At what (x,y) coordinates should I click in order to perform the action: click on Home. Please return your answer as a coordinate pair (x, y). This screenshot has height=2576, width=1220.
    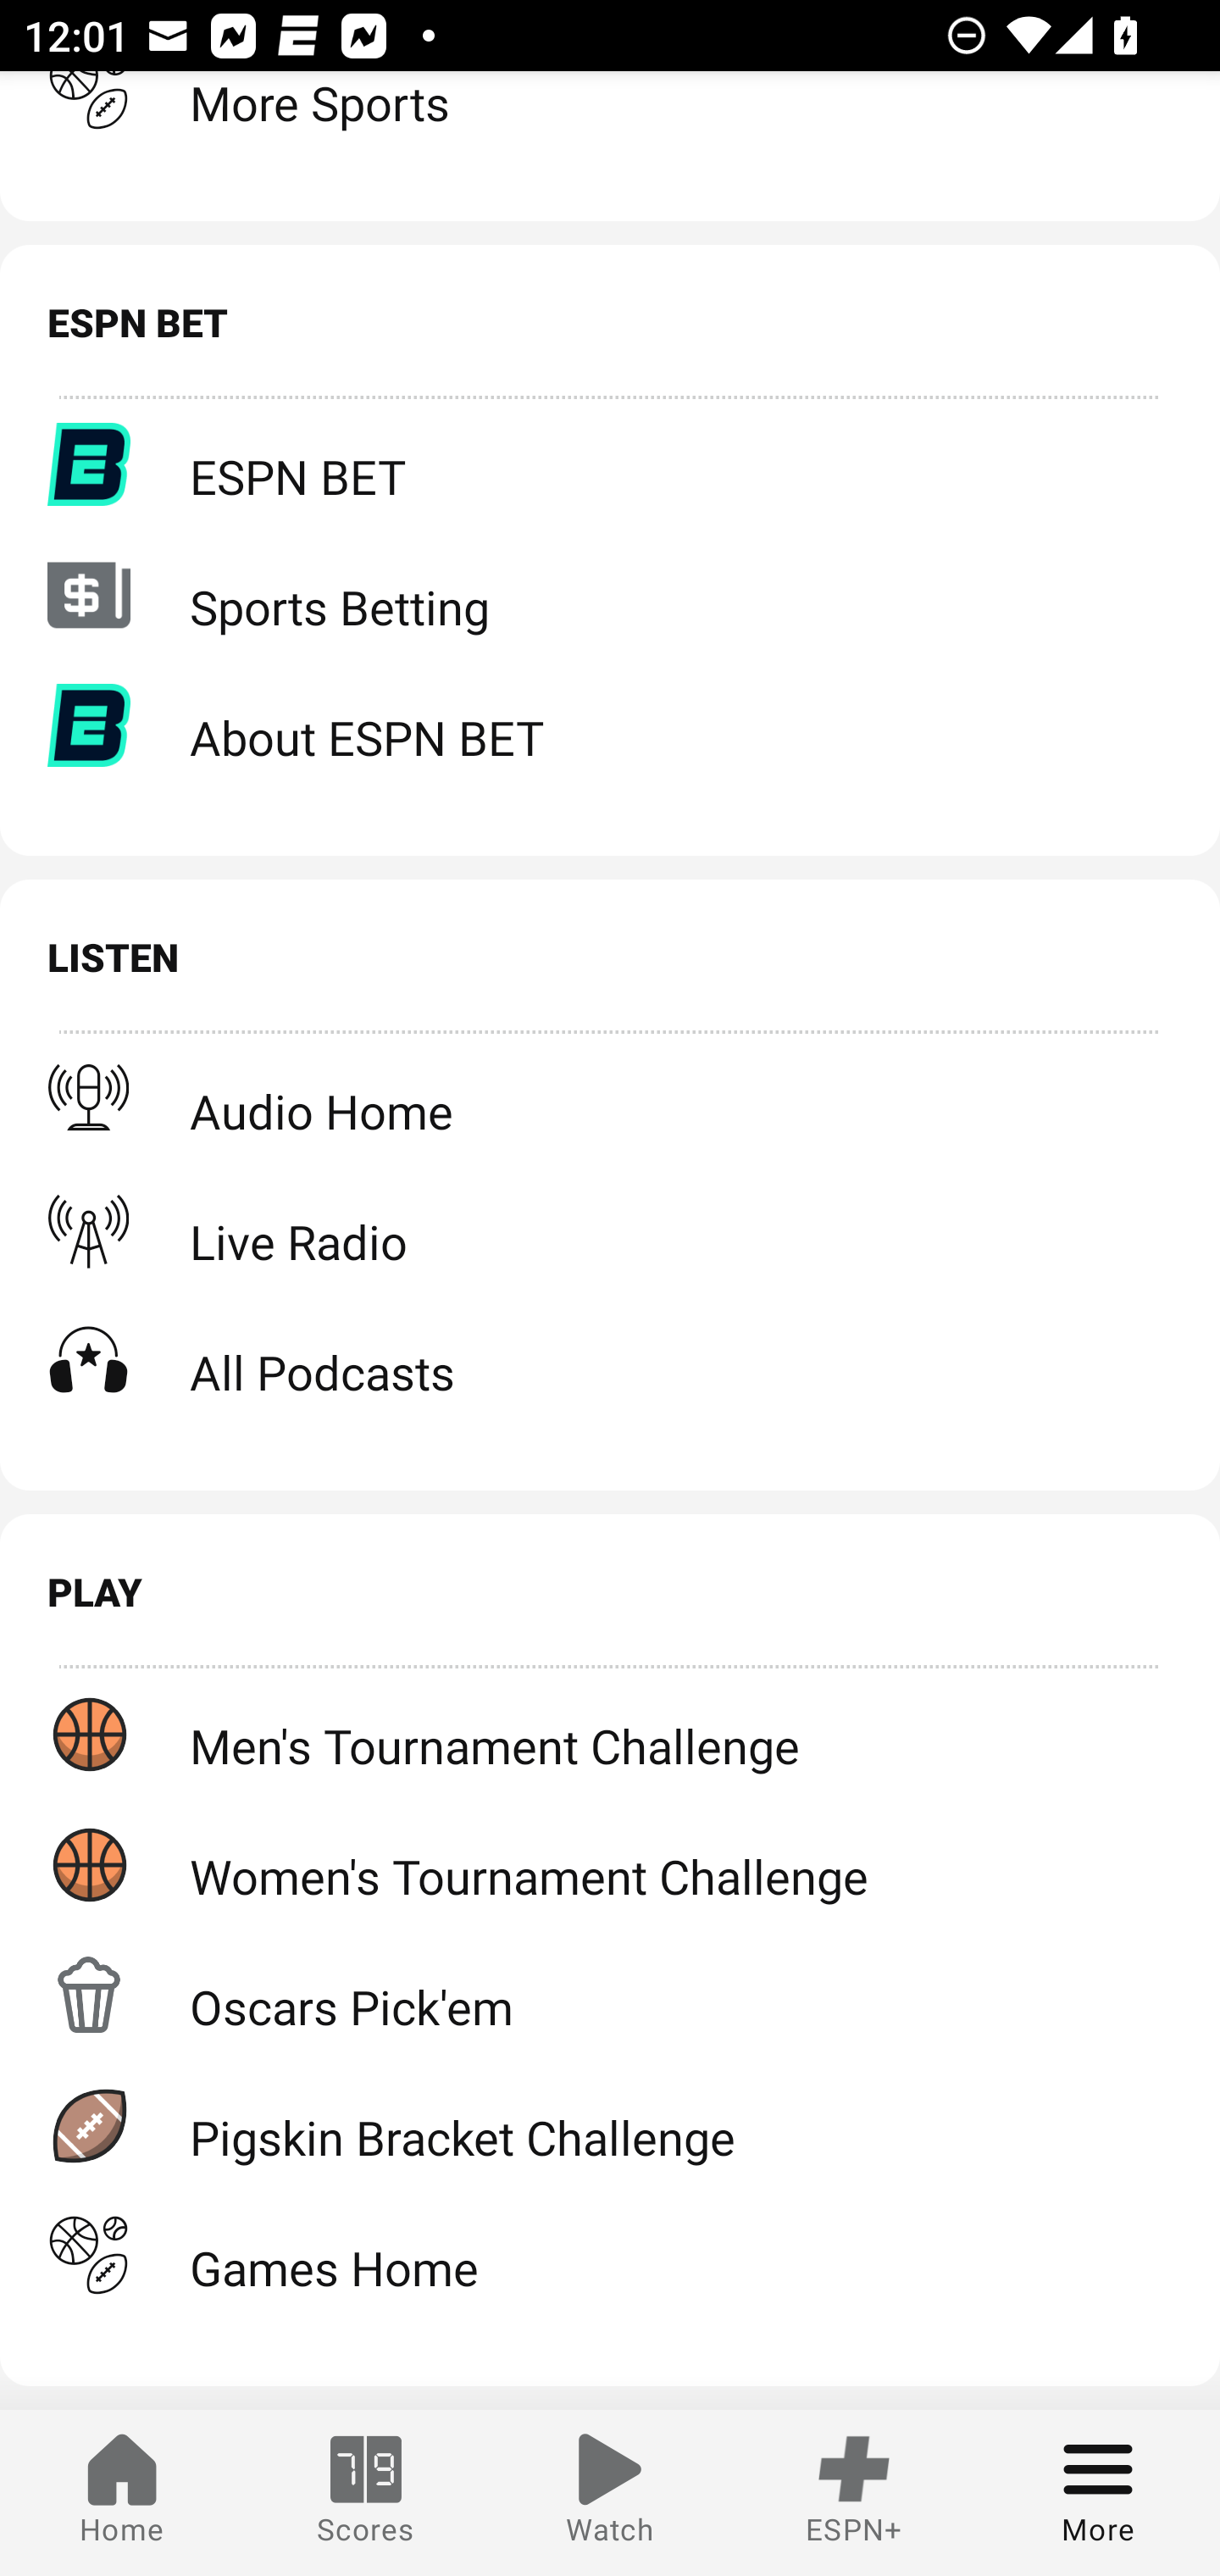
    Looking at the image, I should click on (122, 2493).